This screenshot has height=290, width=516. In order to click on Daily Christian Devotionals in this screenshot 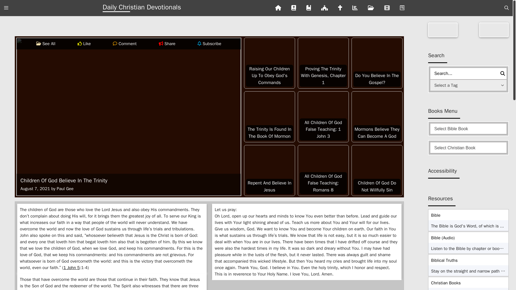, I will do `click(142, 8)`.